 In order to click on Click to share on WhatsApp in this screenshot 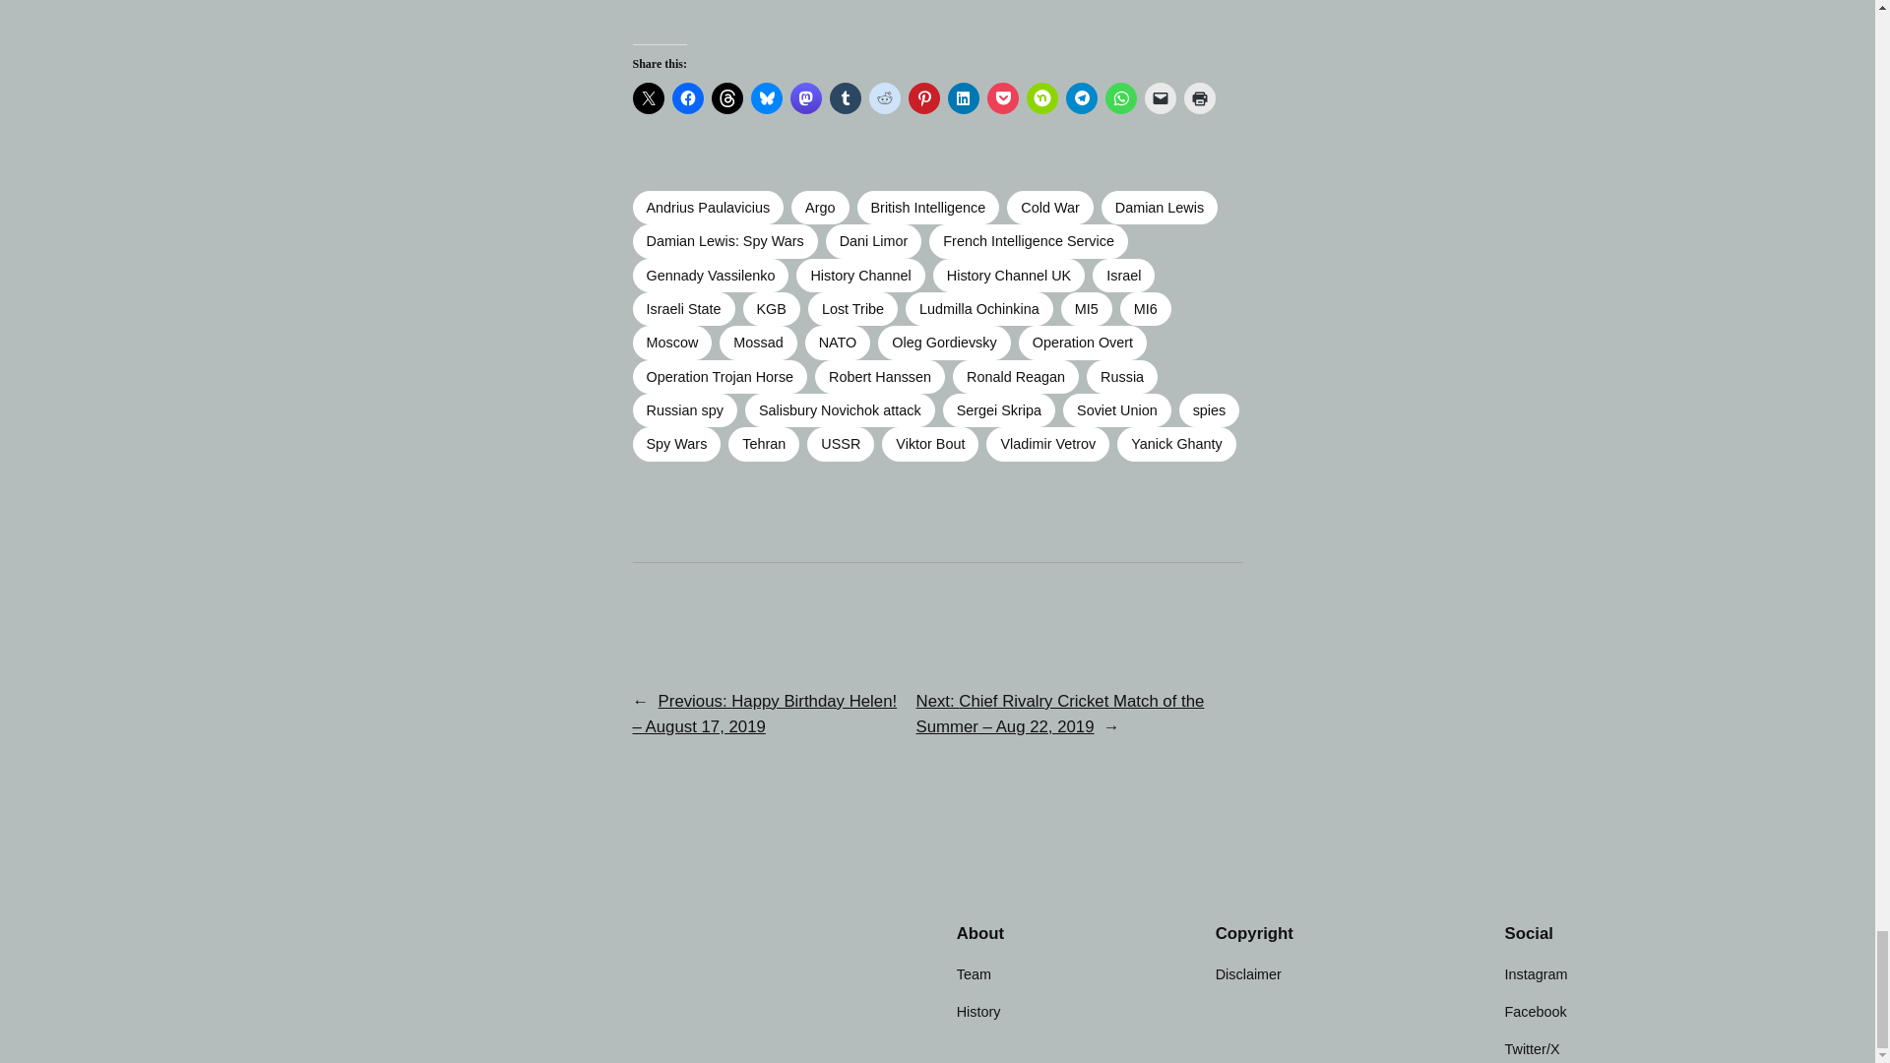, I will do `click(1119, 98)`.